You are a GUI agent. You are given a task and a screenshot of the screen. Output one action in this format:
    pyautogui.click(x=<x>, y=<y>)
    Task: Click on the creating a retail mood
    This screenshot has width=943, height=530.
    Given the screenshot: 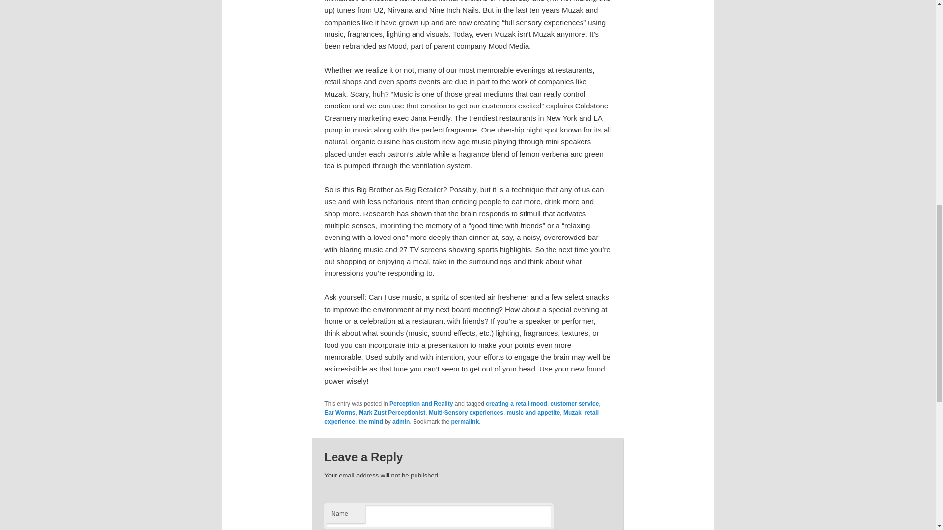 What is the action you would take?
    pyautogui.click(x=516, y=404)
    